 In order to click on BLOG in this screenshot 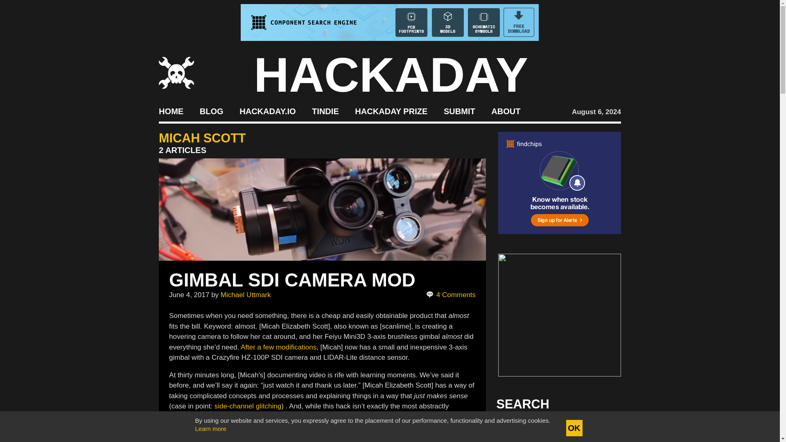, I will do `click(211, 110)`.